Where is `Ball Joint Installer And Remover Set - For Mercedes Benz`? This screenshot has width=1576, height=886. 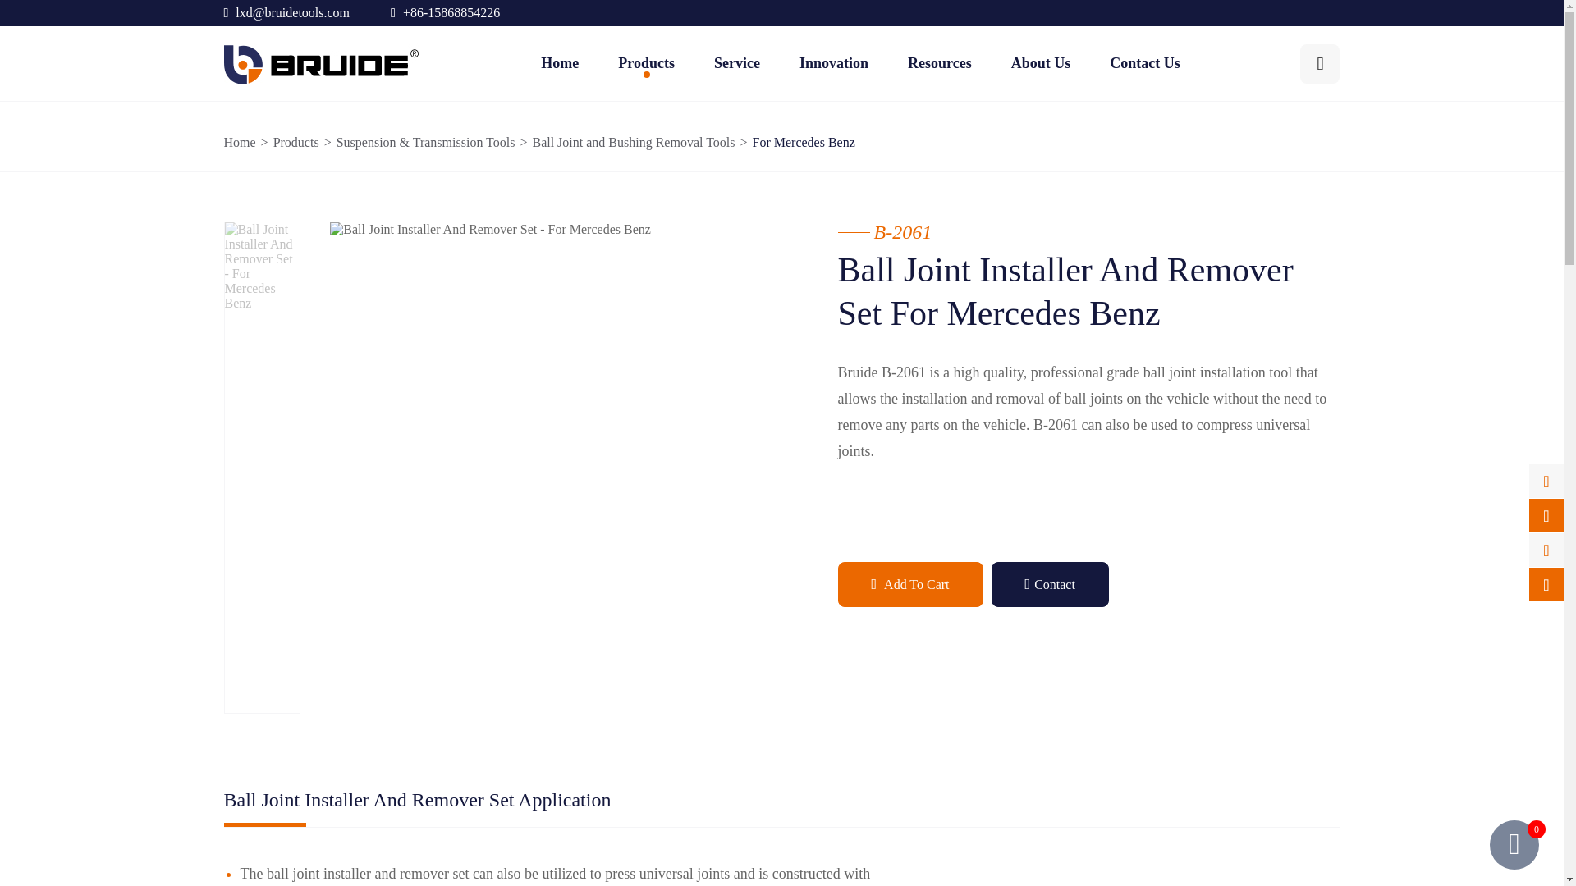
Ball Joint Installer And Remover Set - For Mercedes Benz is located at coordinates (489, 230).